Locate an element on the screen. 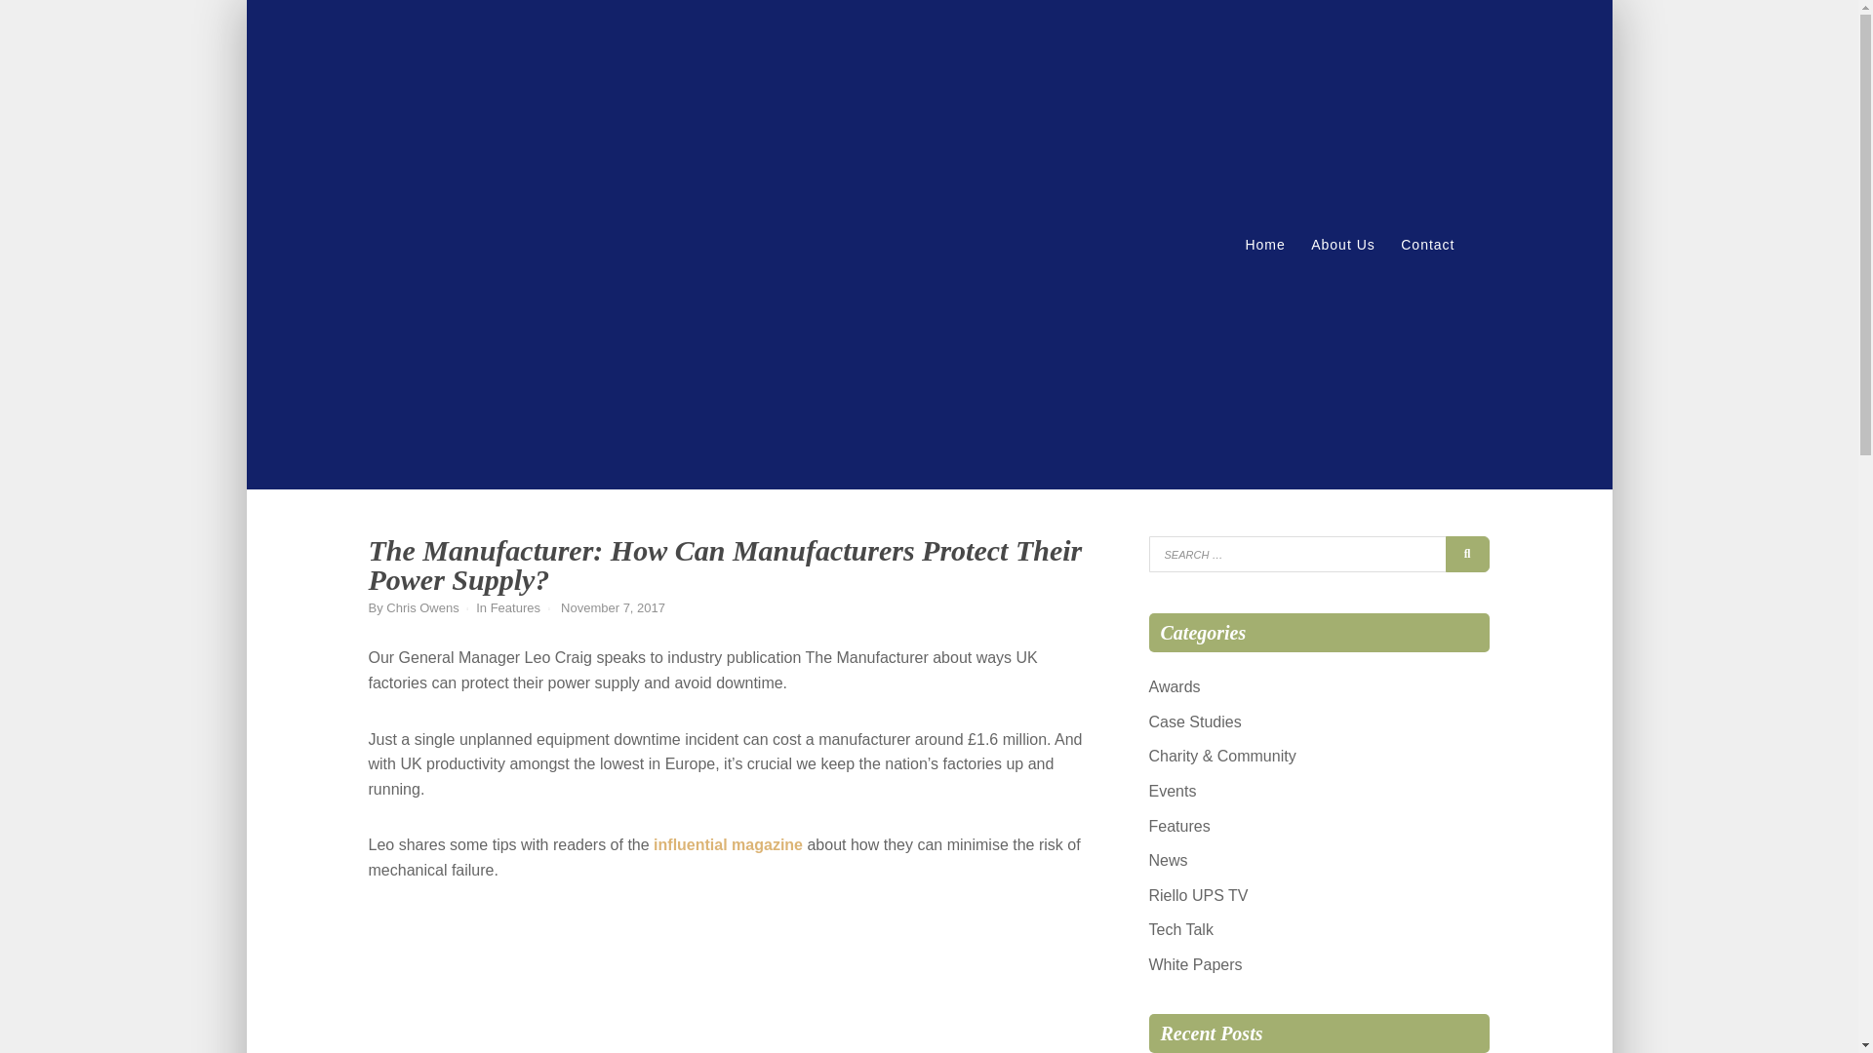 The image size is (1873, 1053). About Us is located at coordinates (1342, 244).